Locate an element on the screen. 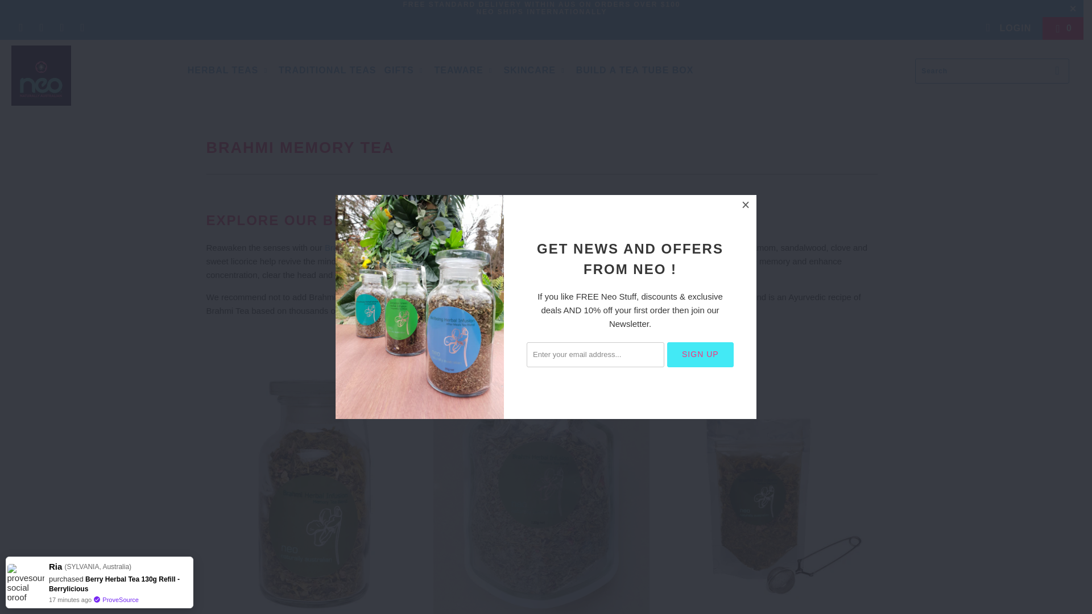  Neo Australia is located at coordinates (92, 75).